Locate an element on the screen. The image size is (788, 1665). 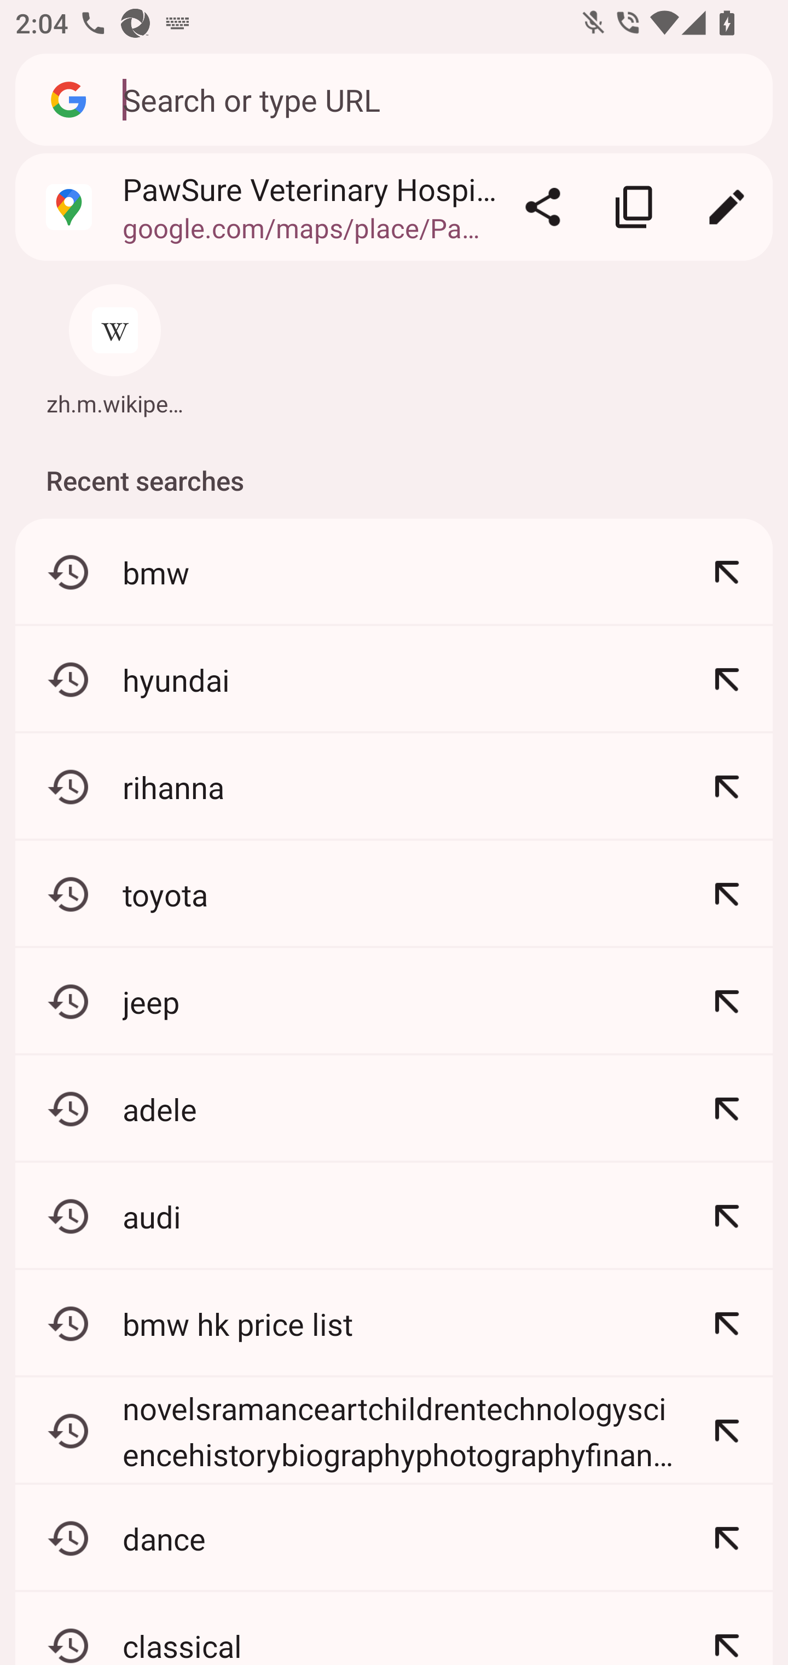
Refine: rihanna is located at coordinates (727, 786).